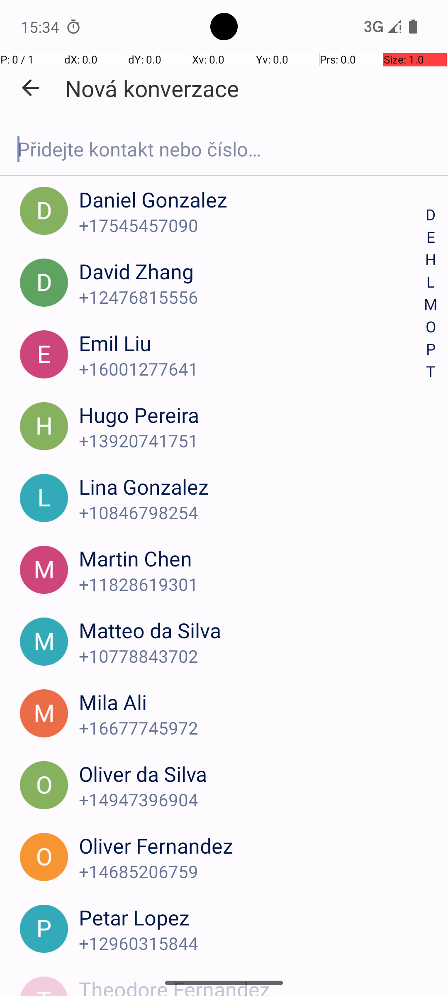 The image size is (448, 996). What do you see at coordinates (252, 917) in the screenshot?
I see `Petar Lopez` at bounding box center [252, 917].